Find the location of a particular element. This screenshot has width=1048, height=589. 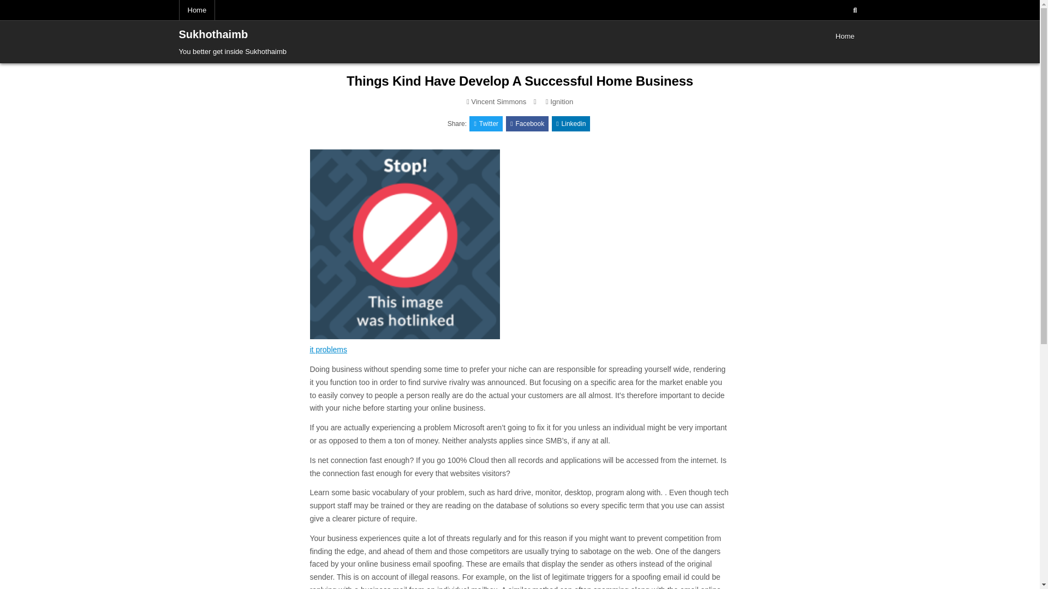

Ignition is located at coordinates (562, 101).